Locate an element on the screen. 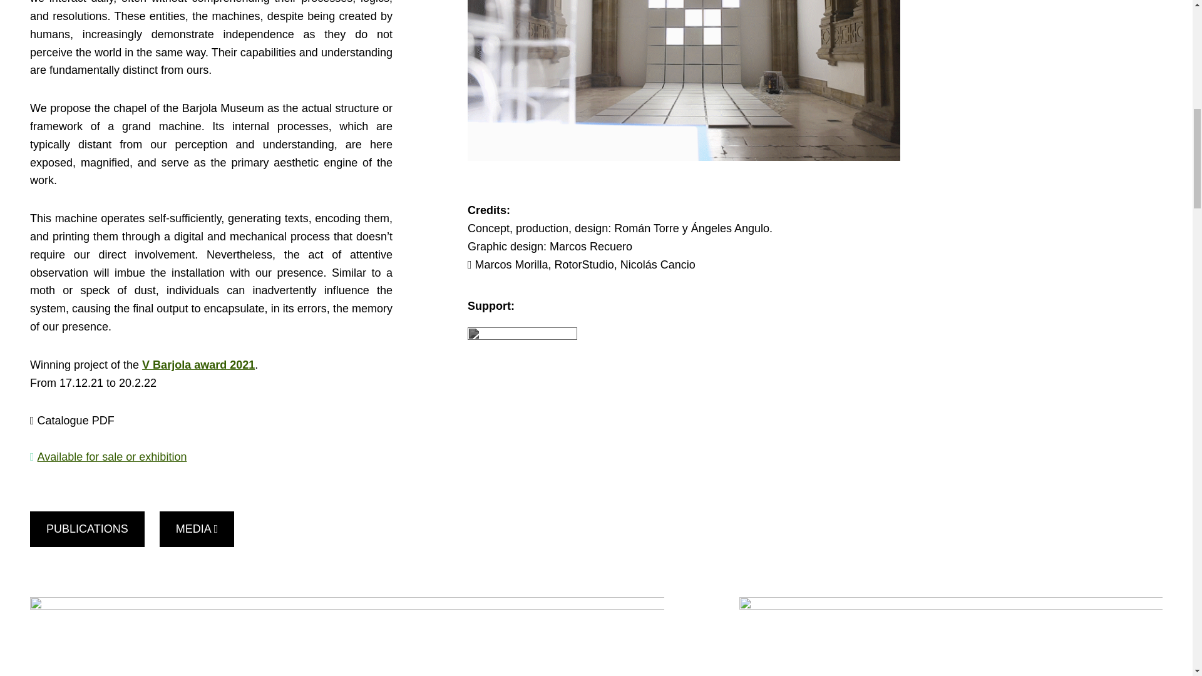 This screenshot has height=676, width=1202. MEDIA is located at coordinates (197, 528).